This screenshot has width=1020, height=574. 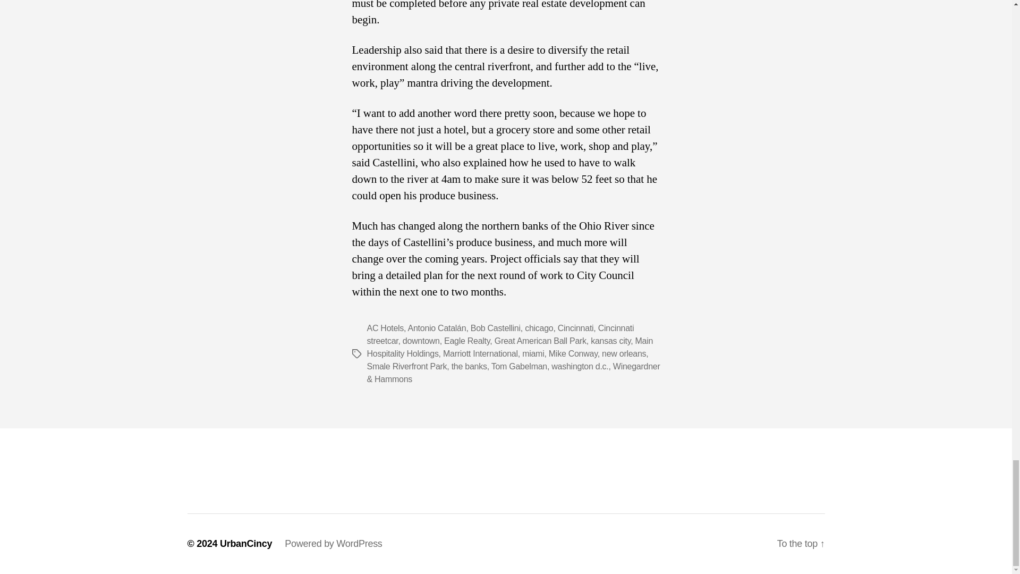 What do you see at coordinates (495, 328) in the screenshot?
I see `Bob Castellini` at bounding box center [495, 328].